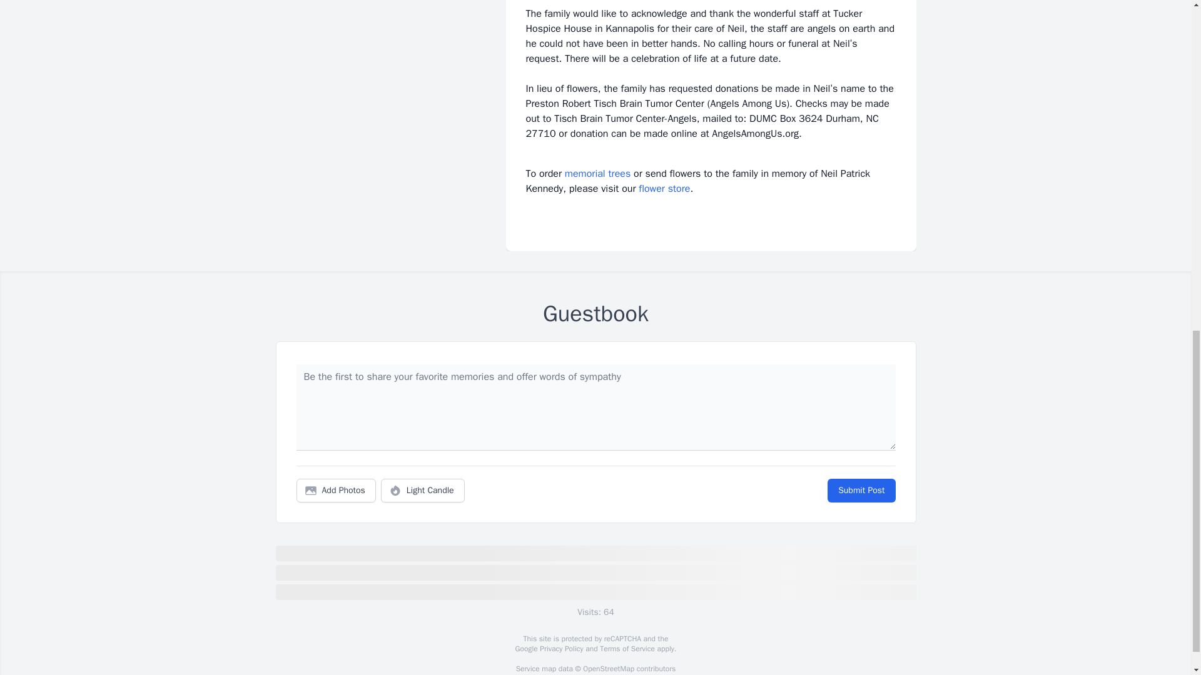  I want to click on OpenStreetMap, so click(608, 668).